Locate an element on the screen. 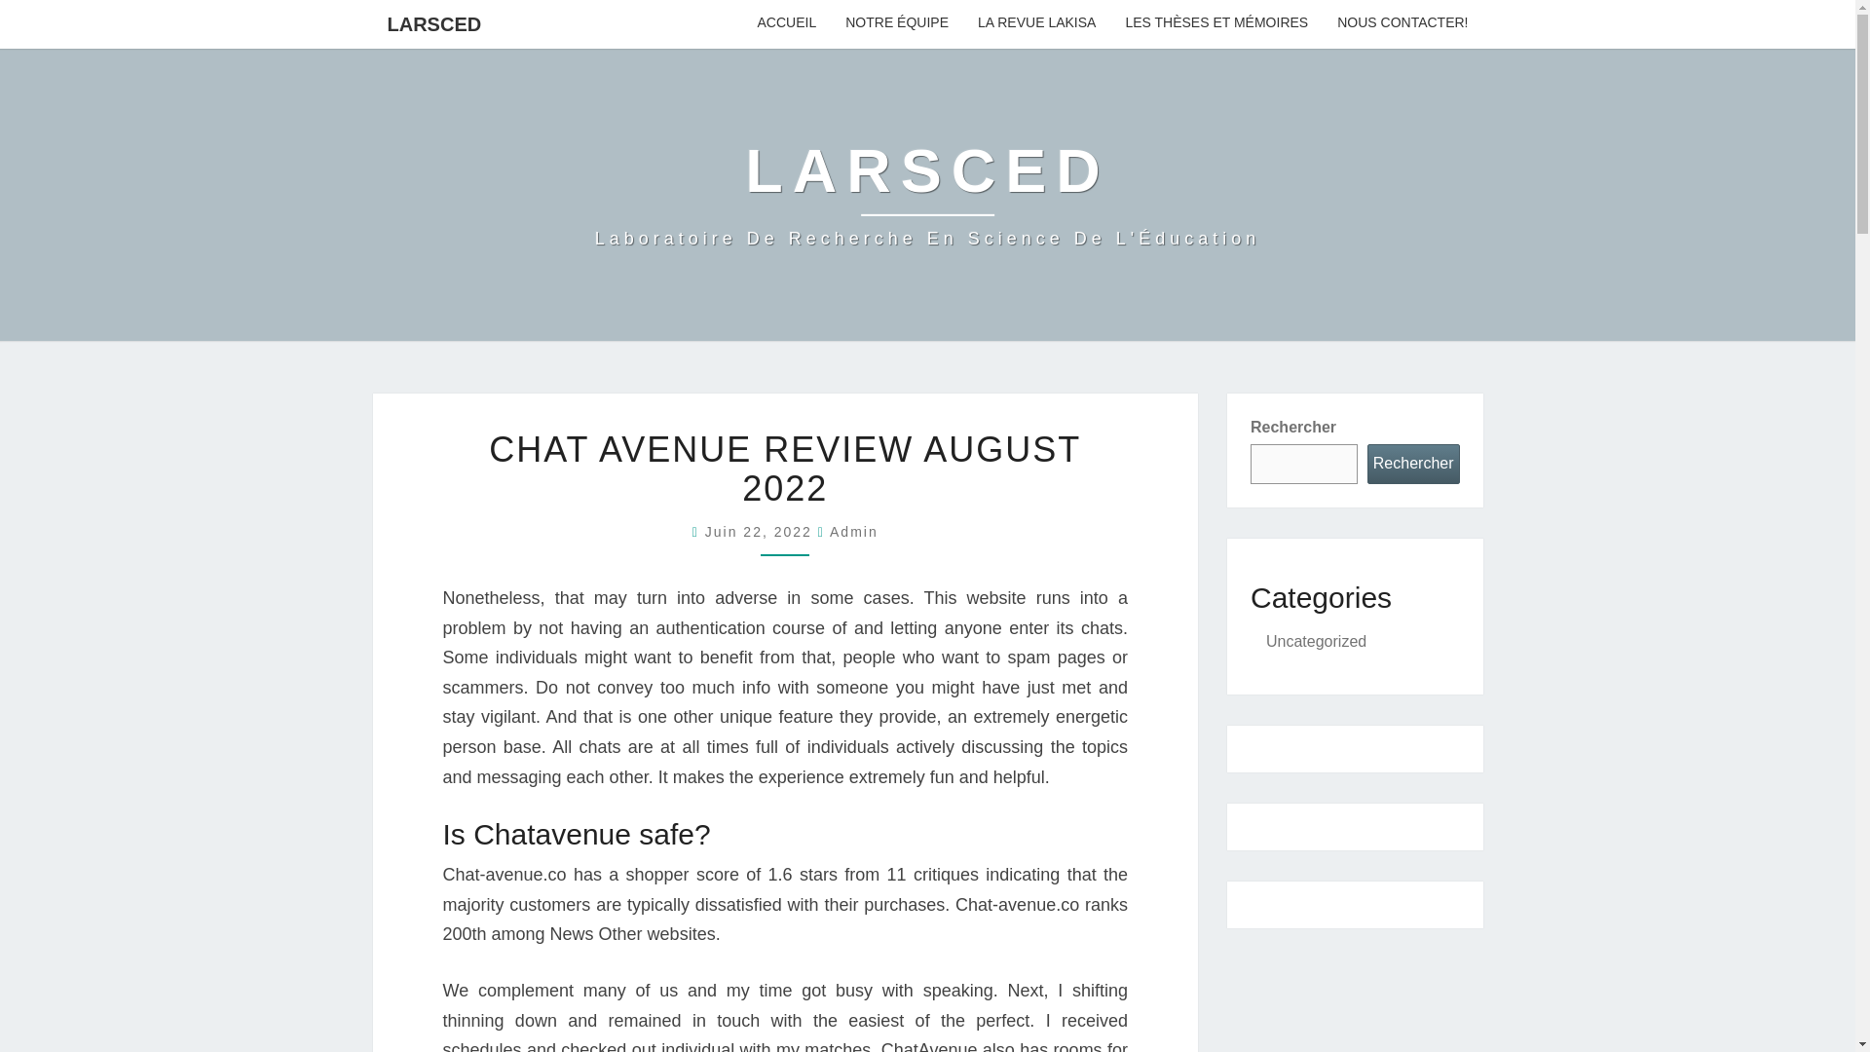 The height and width of the screenshot is (1052, 1870). Uncategorized is located at coordinates (1316, 641).